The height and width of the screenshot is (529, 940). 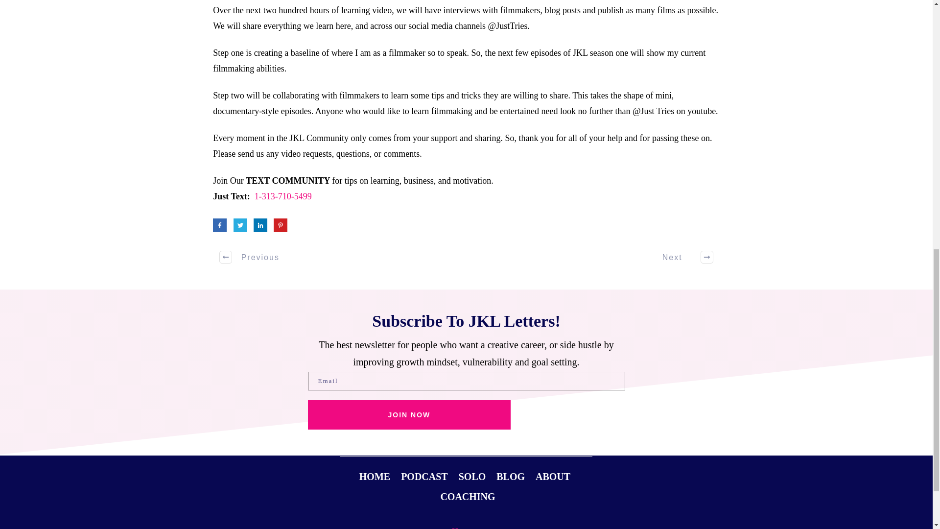 I want to click on JOIN NOW, so click(x=408, y=414).